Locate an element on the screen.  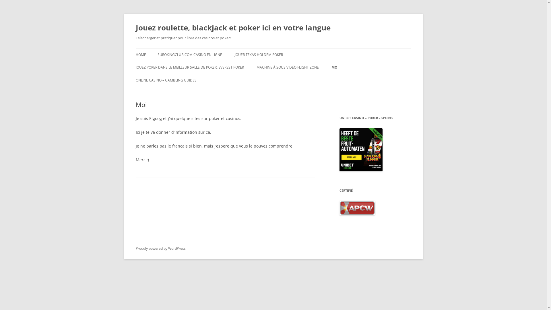
HOME is located at coordinates (141, 55).